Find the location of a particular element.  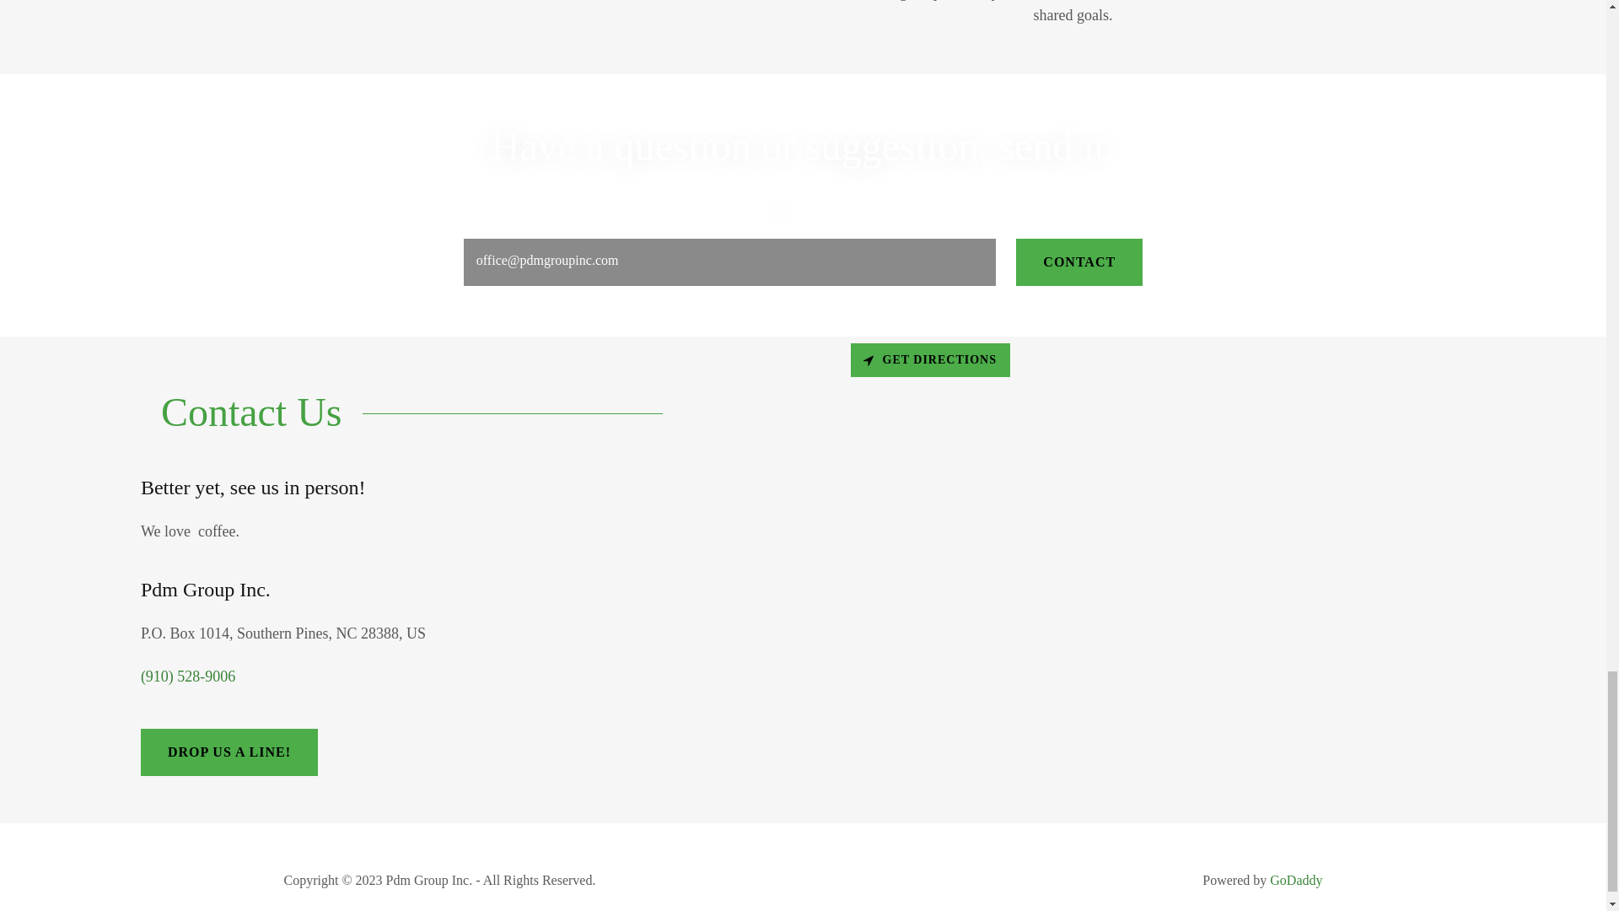

GoDaddy is located at coordinates (1295, 879).